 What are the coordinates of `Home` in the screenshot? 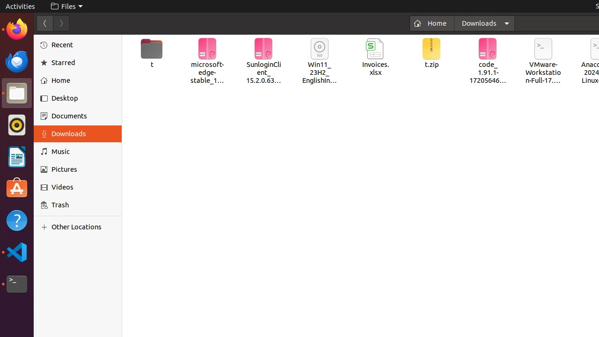 It's located at (432, 23).